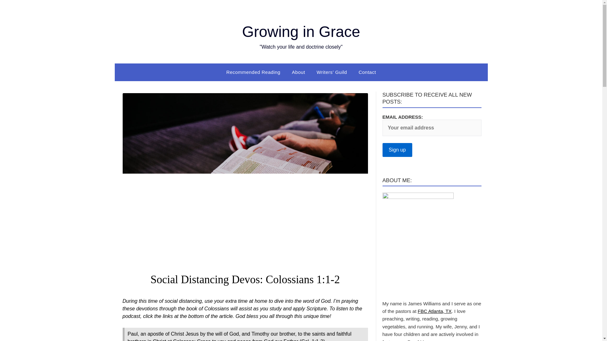 Image resolution: width=607 pixels, height=341 pixels. What do you see at coordinates (419, 340) in the screenshot?
I see `Read More` at bounding box center [419, 340].